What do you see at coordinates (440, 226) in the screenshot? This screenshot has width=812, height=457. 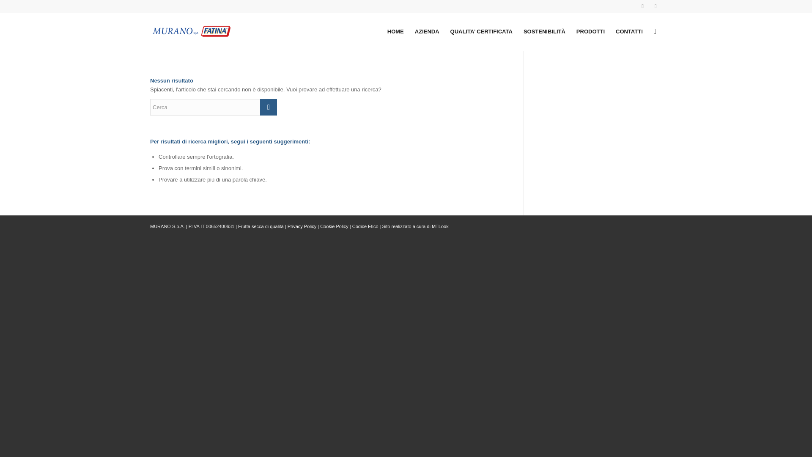 I see `MTLook` at bounding box center [440, 226].